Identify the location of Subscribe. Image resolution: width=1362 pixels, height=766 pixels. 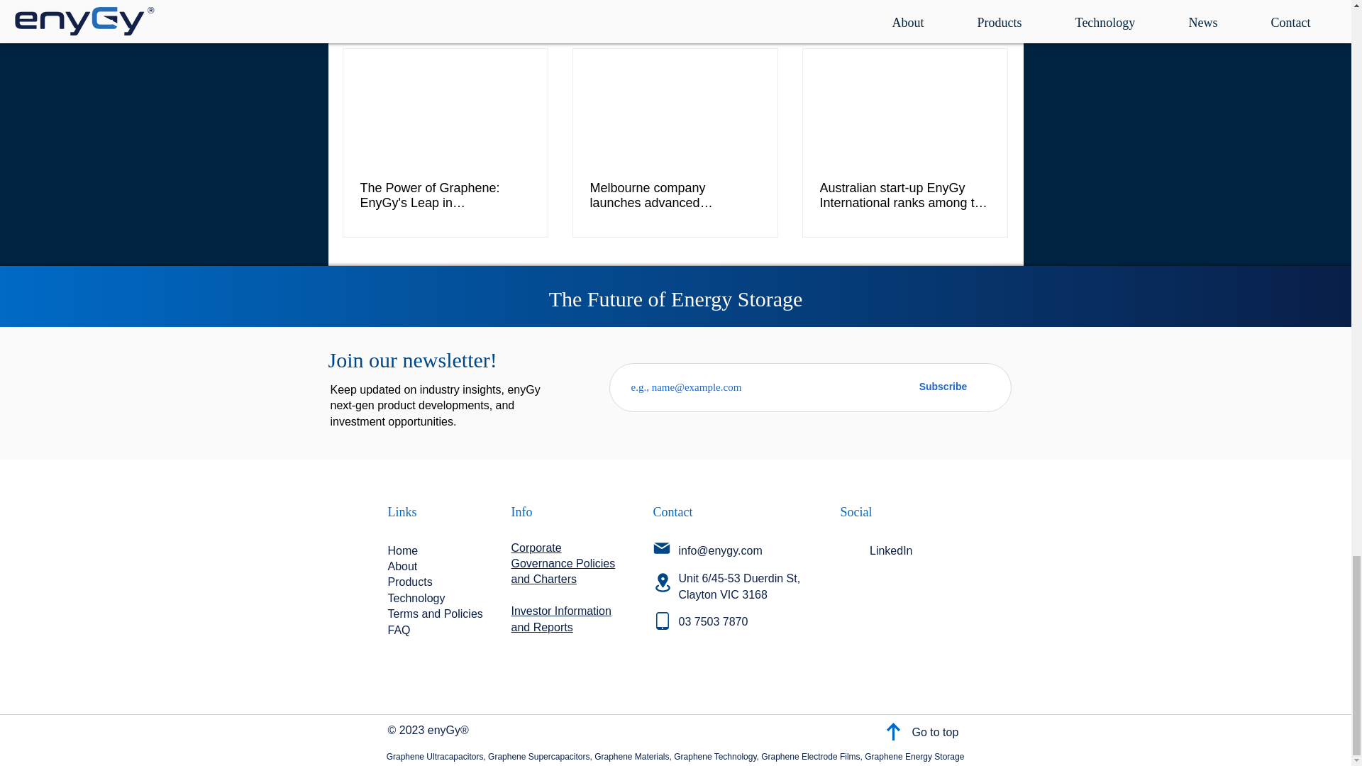
(942, 387).